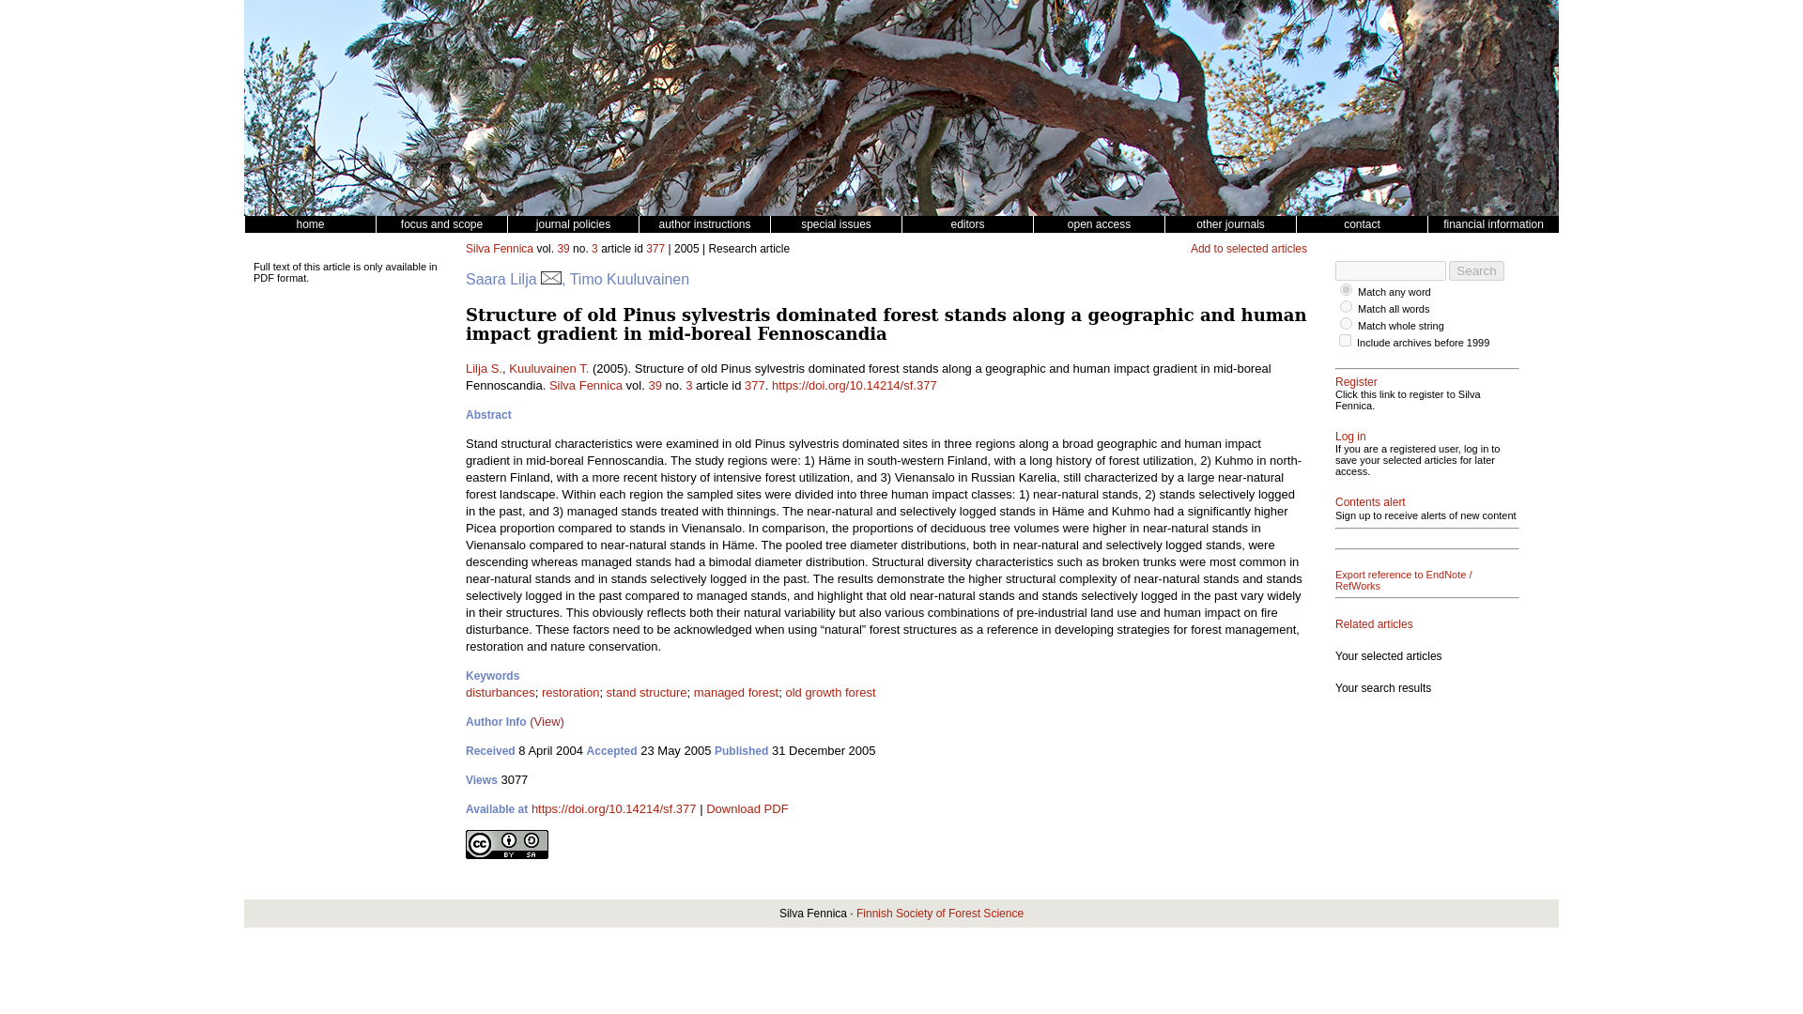  What do you see at coordinates (1345, 340) in the screenshot?
I see `on` at bounding box center [1345, 340].